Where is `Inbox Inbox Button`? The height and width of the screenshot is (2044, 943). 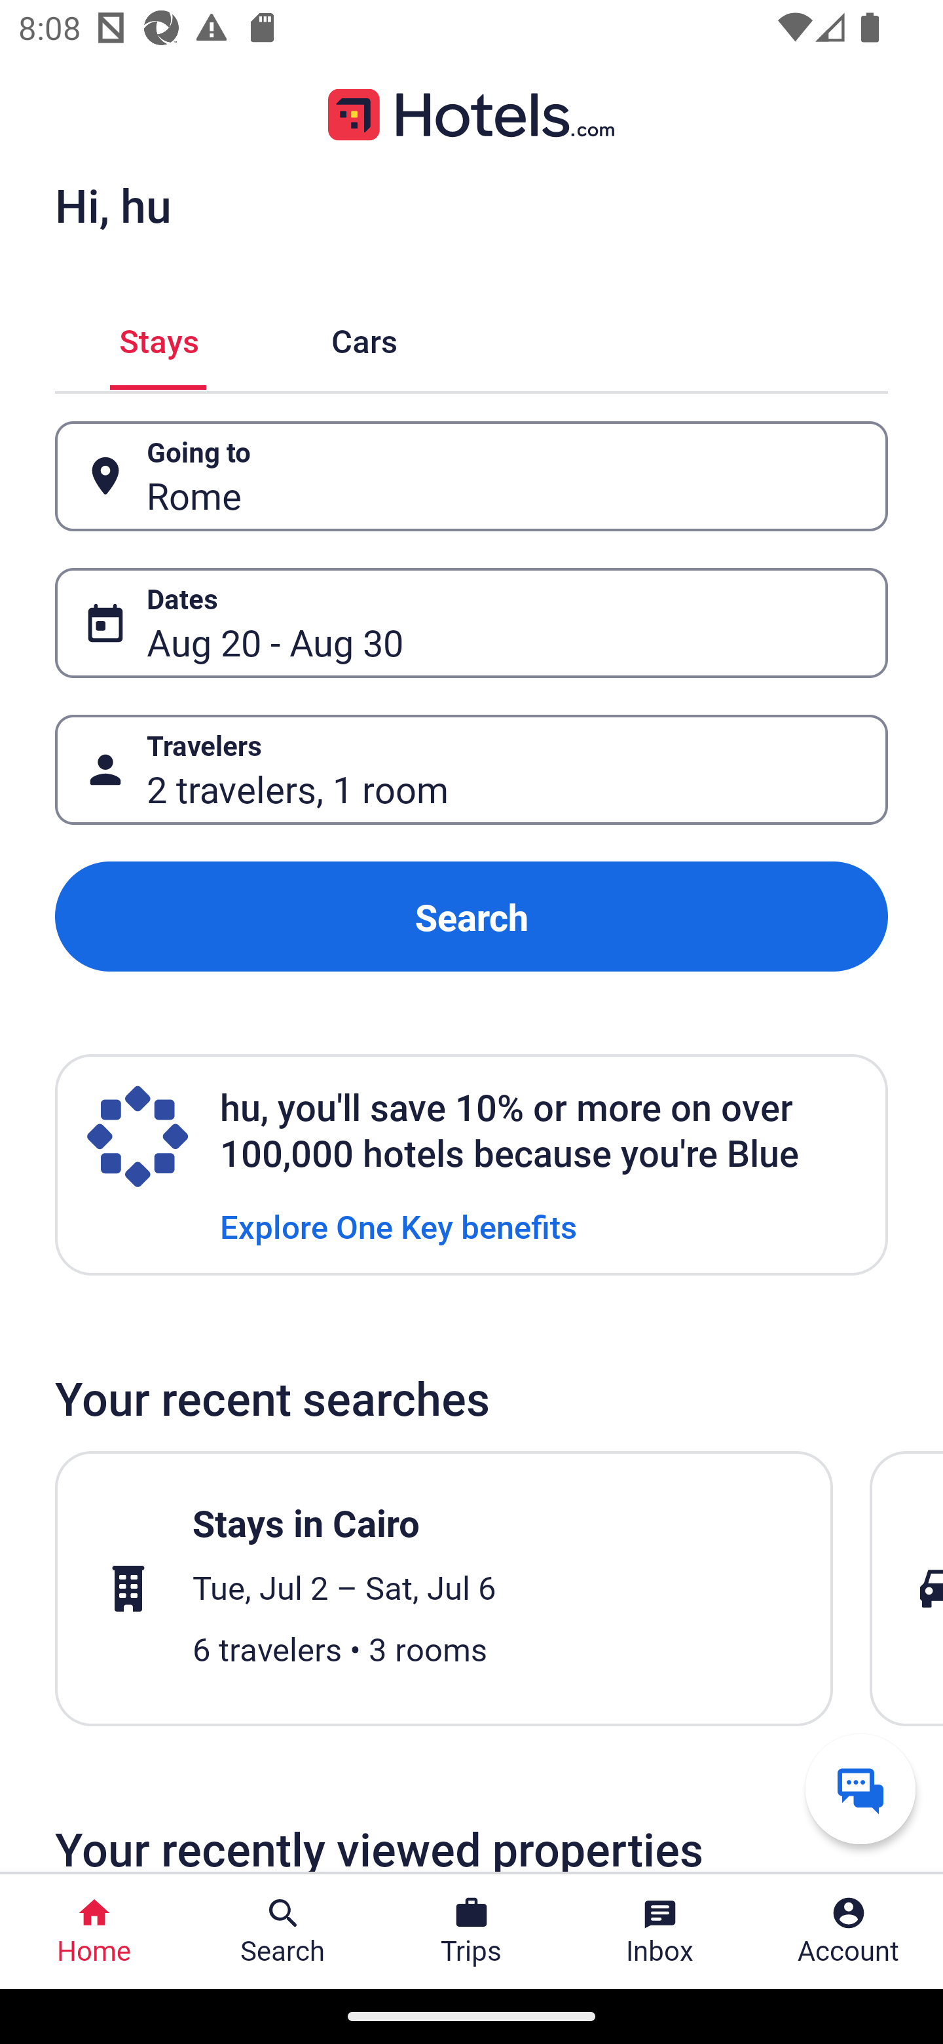
Inbox Inbox Button is located at coordinates (660, 1931).